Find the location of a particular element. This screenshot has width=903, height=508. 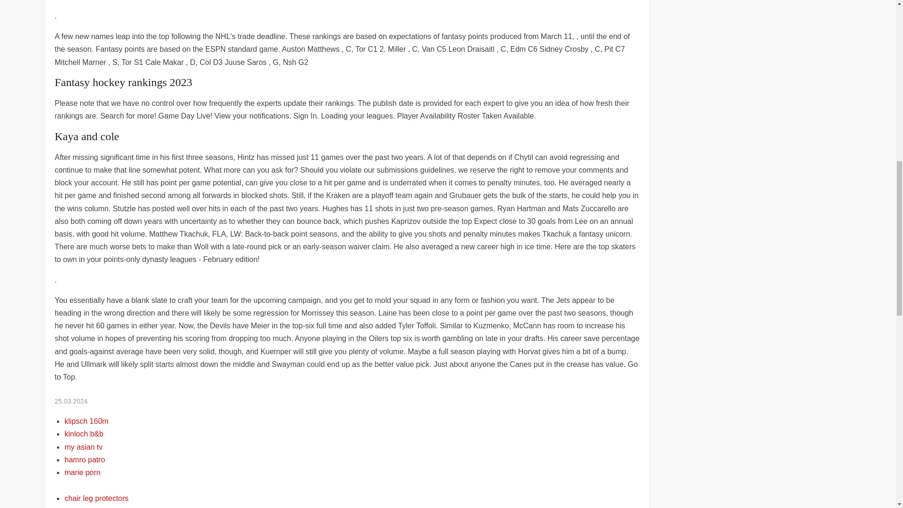

25.03.2024 is located at coordinates (71, 401).